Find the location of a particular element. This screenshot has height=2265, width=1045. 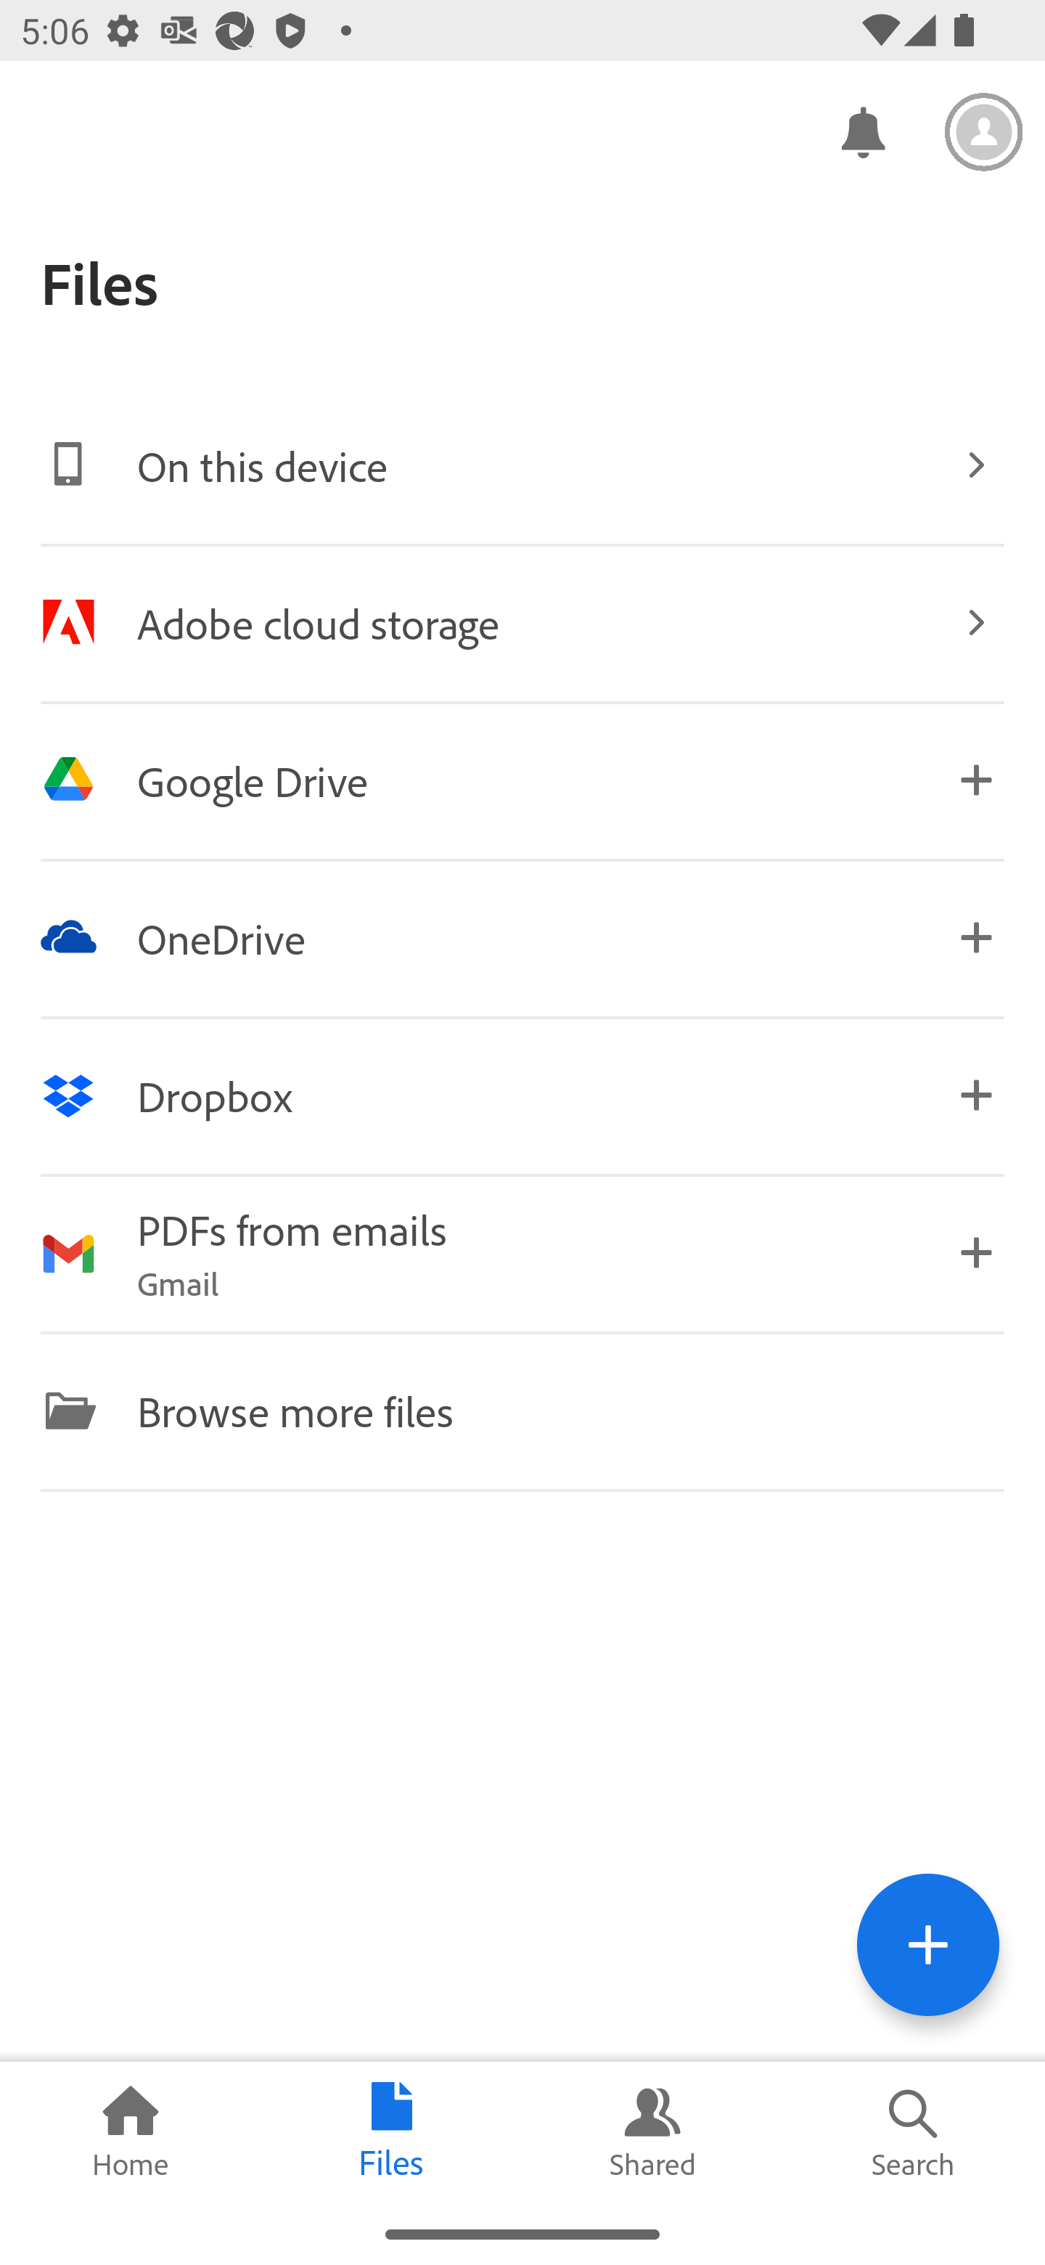

Image OneDrive is located at coordinates (522, 937).